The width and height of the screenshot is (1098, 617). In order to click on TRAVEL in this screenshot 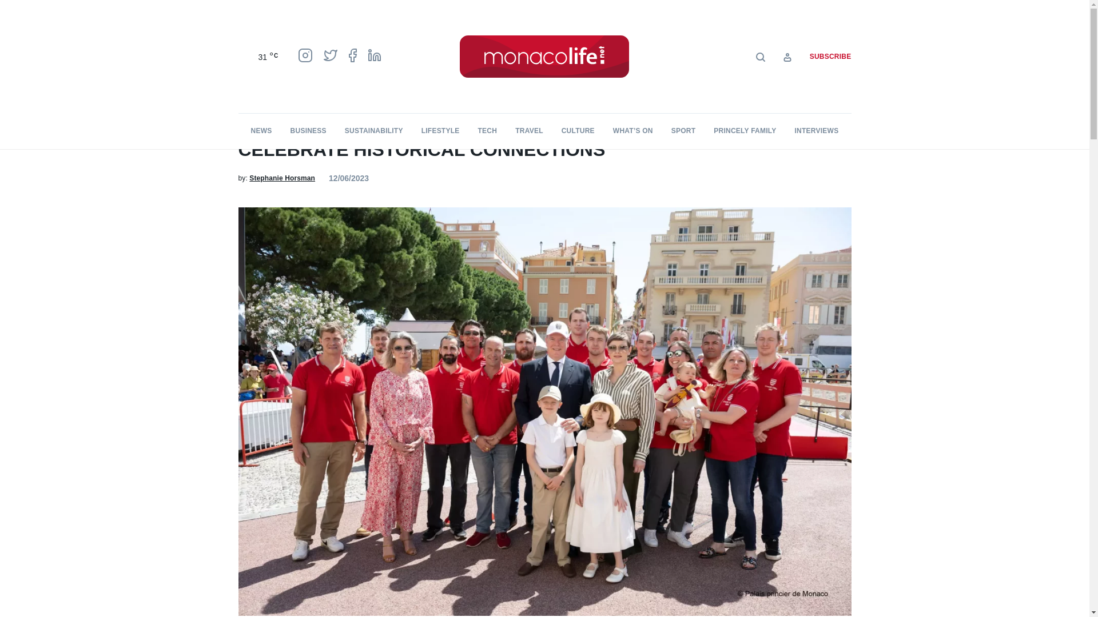, I will do `click(529, 131)`.